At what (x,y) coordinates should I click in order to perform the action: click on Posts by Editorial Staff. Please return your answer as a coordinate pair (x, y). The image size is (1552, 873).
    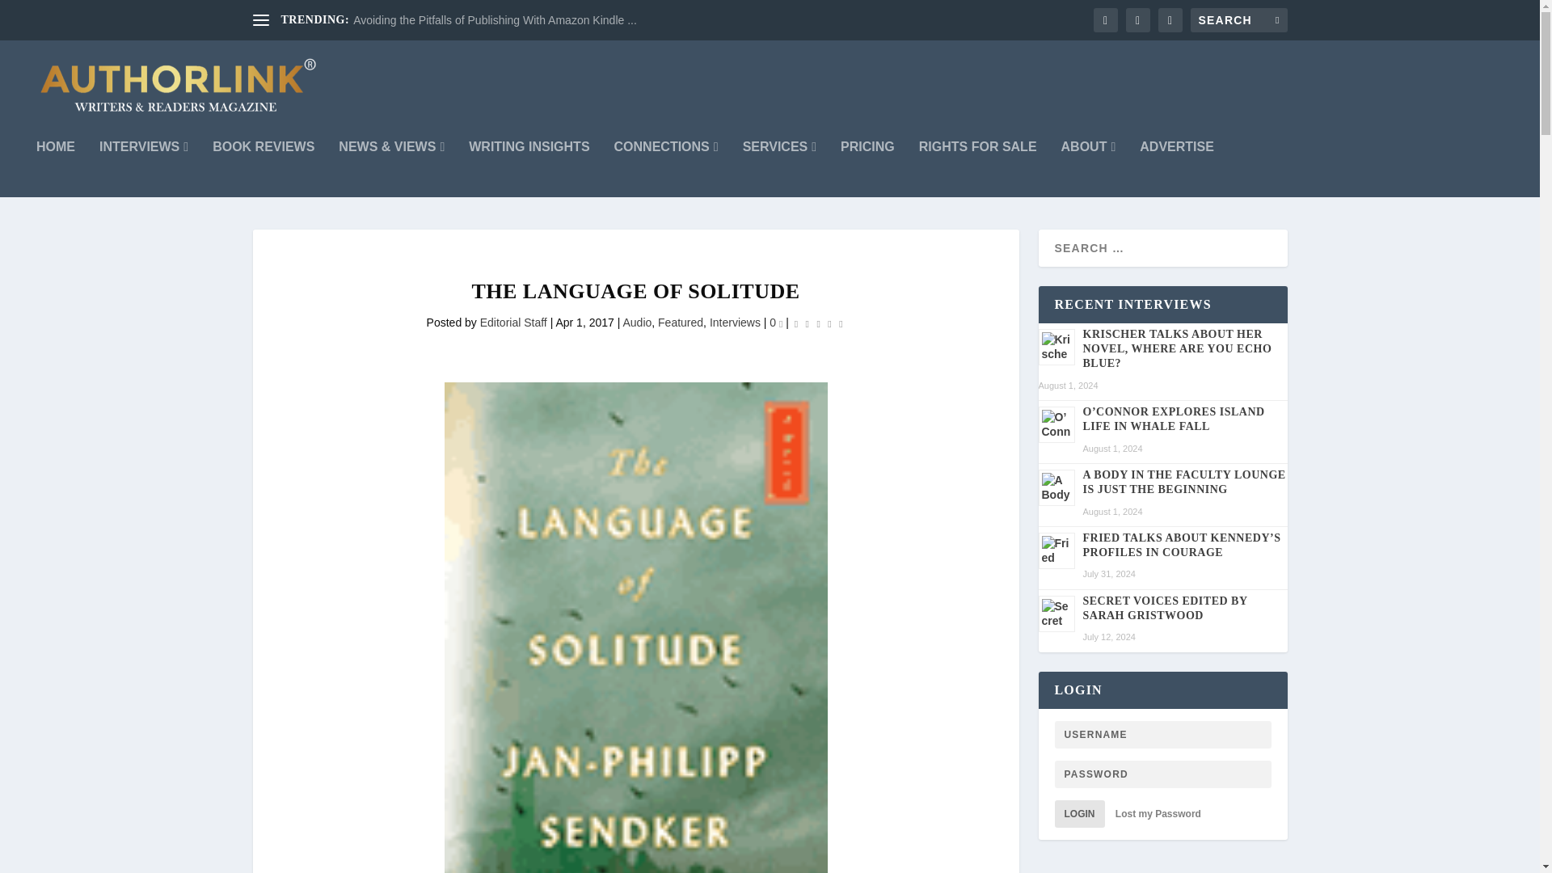
    Looking at the image, I should click on (513, 322).